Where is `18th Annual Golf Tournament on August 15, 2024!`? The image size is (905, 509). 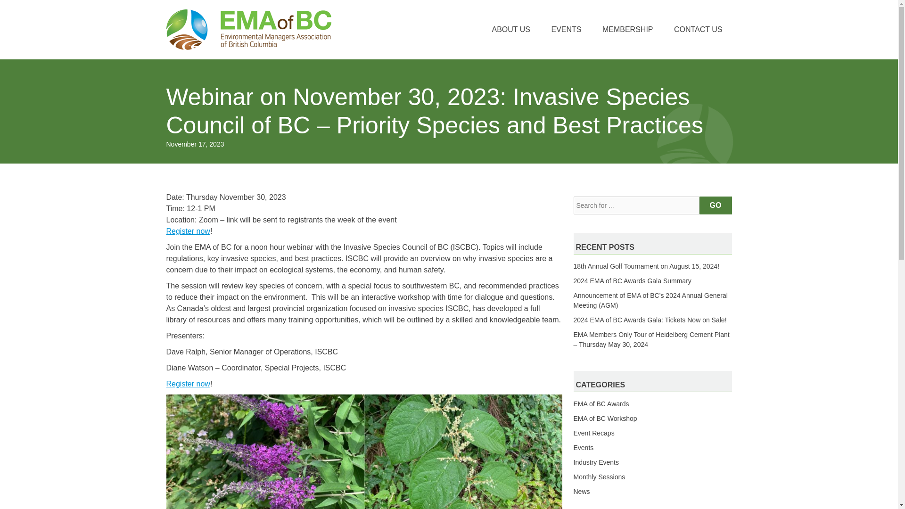 18th Annual Golf Tournament on August 15, 2024! is located at coordinates (646, 266).